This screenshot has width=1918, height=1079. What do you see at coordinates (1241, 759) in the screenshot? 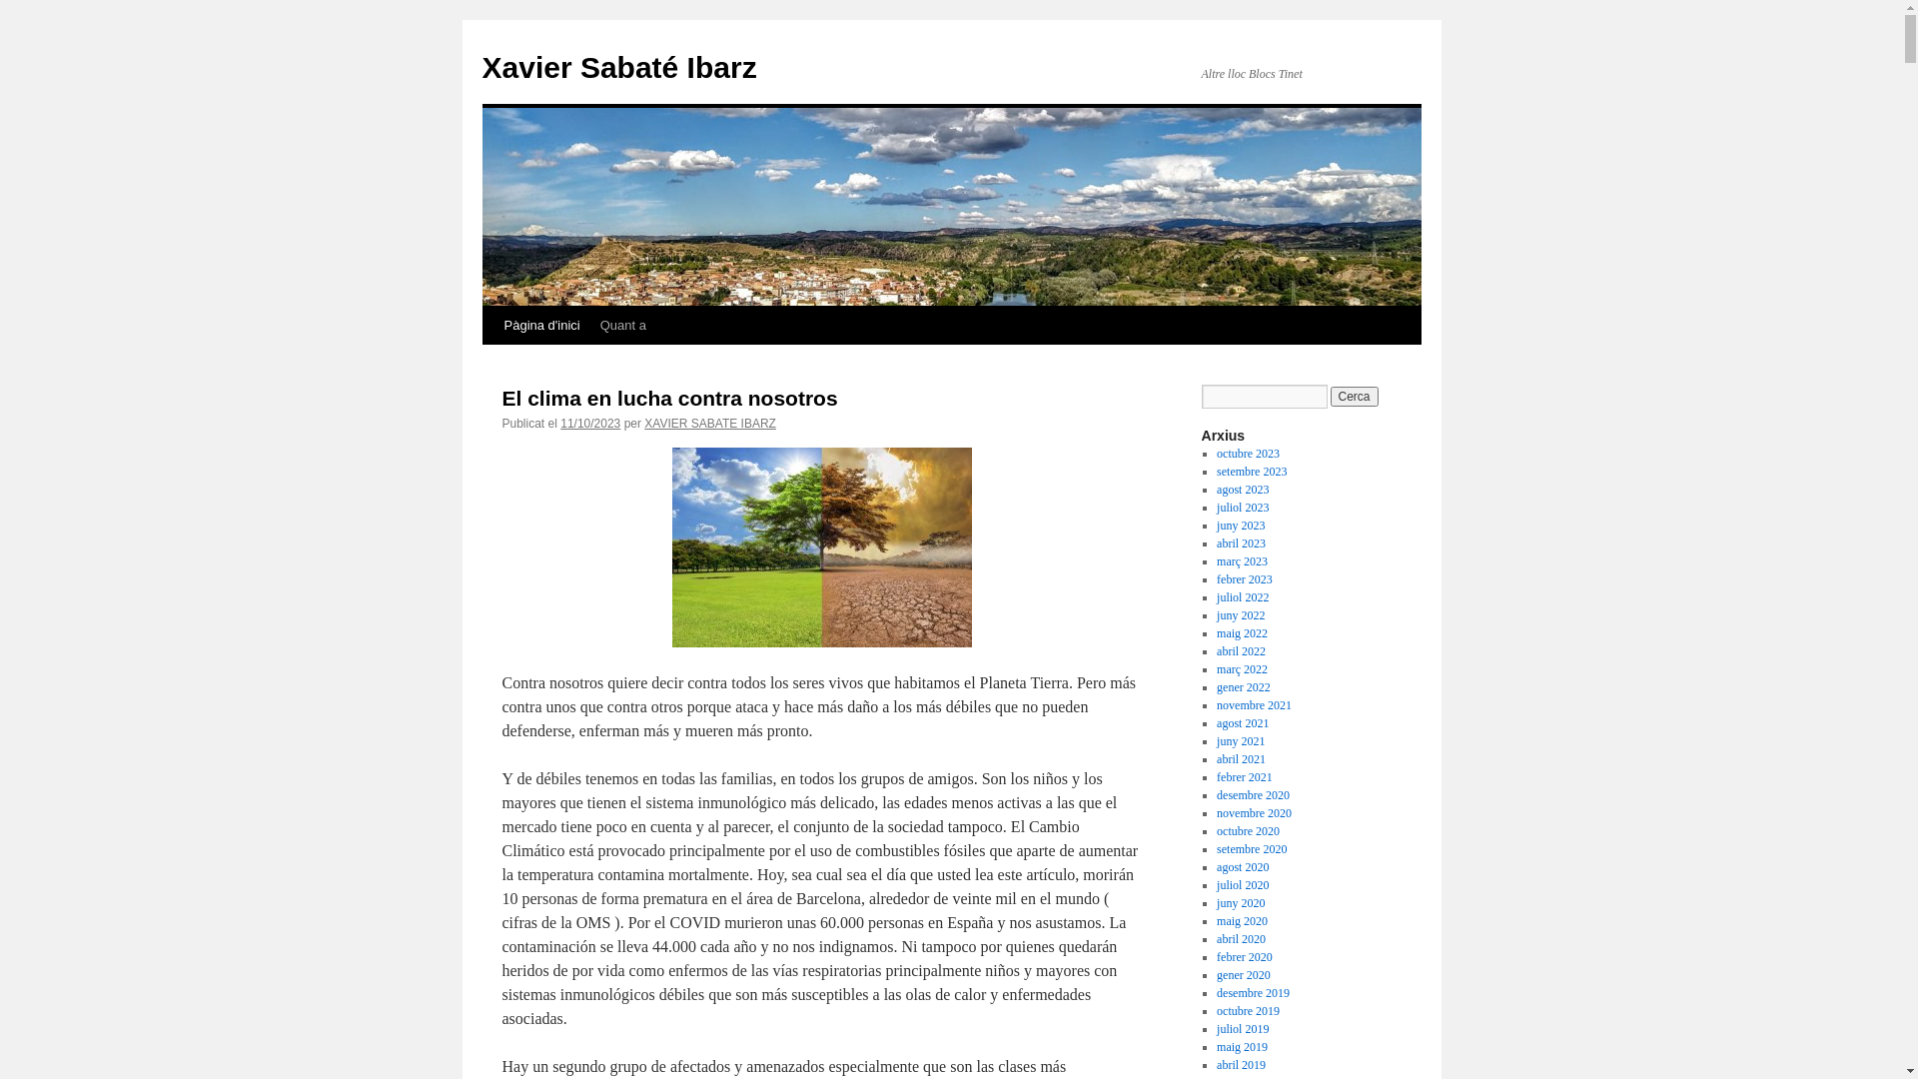
I see `abril 2021` at bounding box center [1241, 759].